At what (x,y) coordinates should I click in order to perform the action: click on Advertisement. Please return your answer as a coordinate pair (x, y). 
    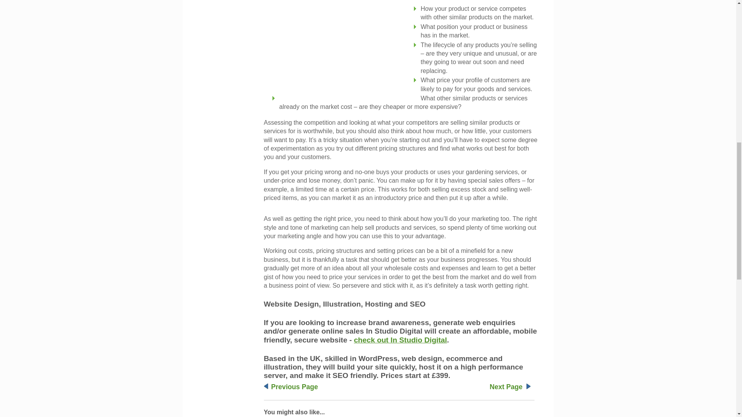
    Looking at the image, I should click on (344, 42).